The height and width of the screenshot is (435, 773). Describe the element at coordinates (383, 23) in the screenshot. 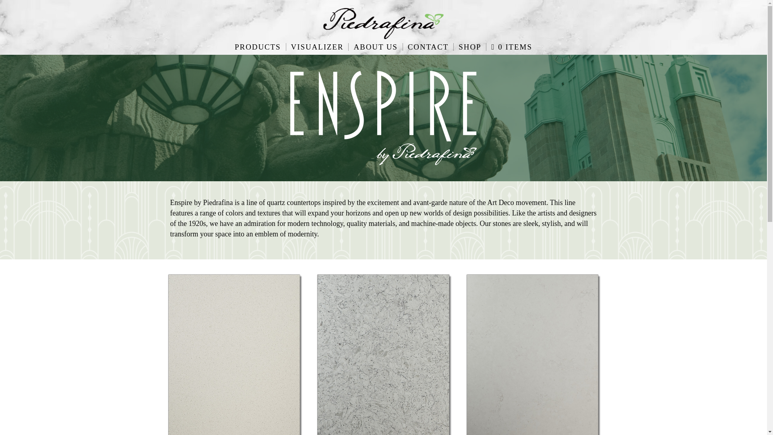

I see `piedrafinalogo` at that location.